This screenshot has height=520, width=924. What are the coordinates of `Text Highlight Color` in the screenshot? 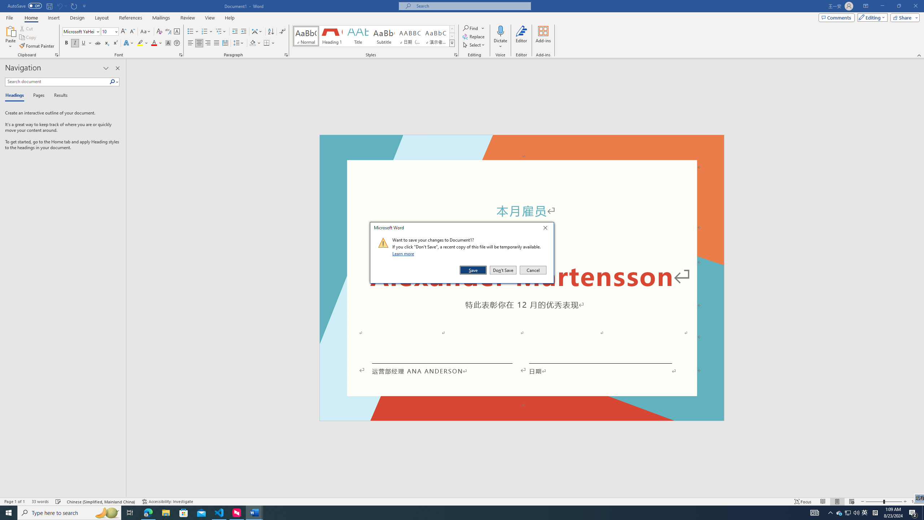 It's located at (865, 513).